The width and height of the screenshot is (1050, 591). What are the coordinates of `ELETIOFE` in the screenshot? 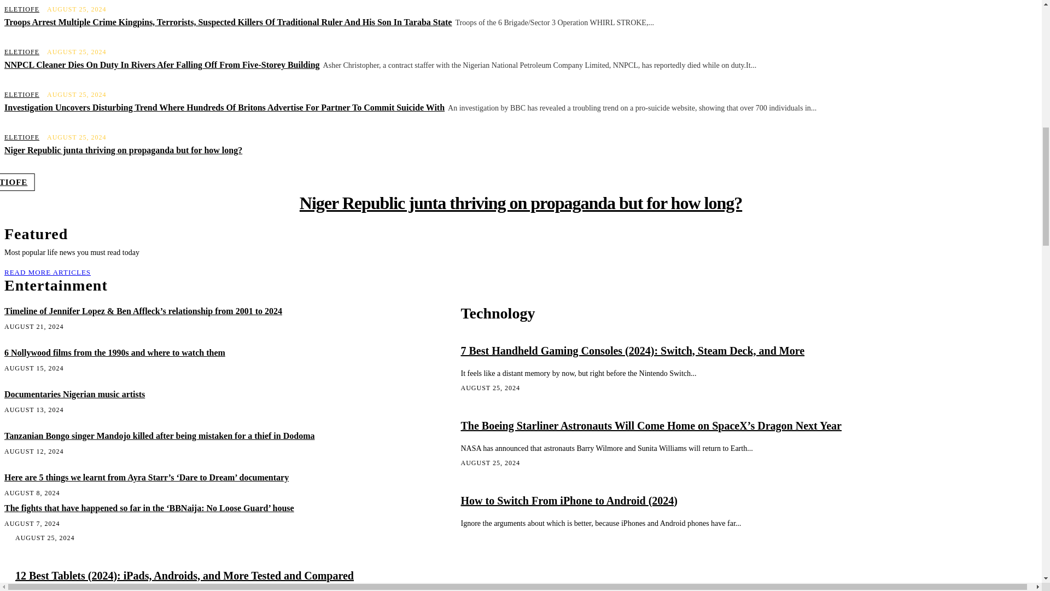 It's located at (22, 9).